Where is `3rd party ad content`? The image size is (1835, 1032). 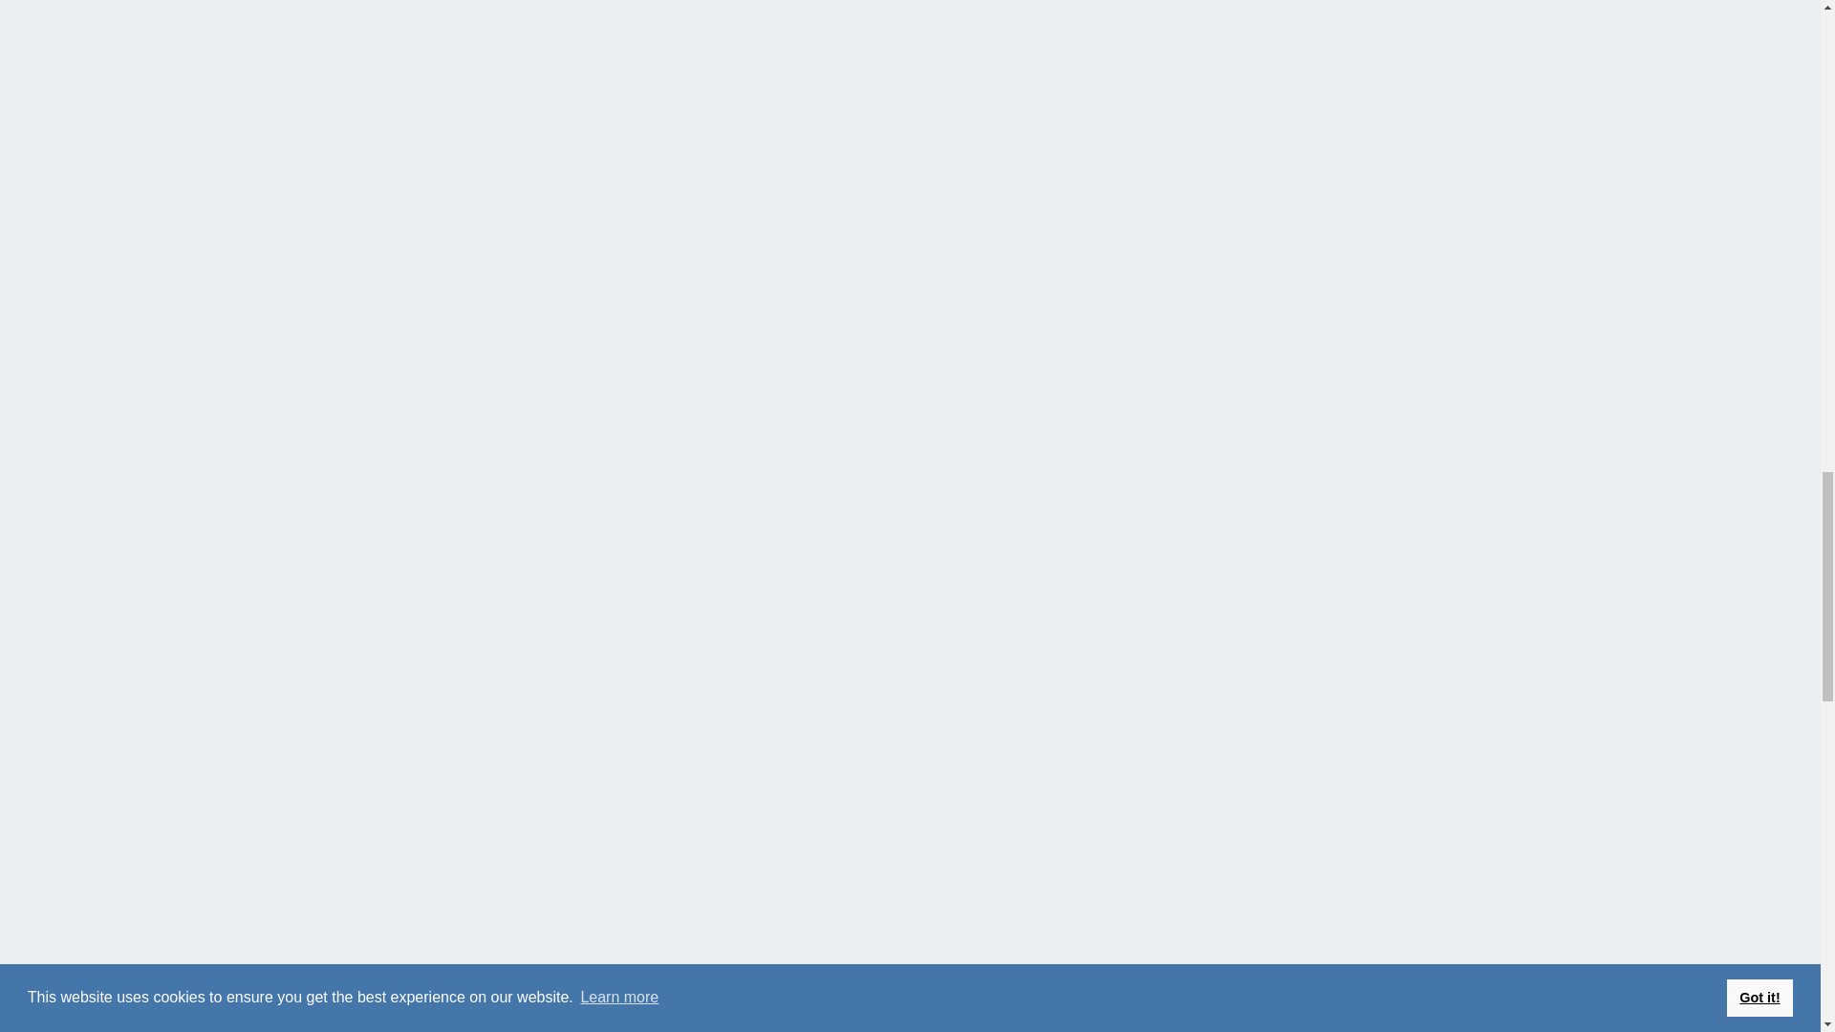 3rd party ad content is located at coordinates (335, 97).